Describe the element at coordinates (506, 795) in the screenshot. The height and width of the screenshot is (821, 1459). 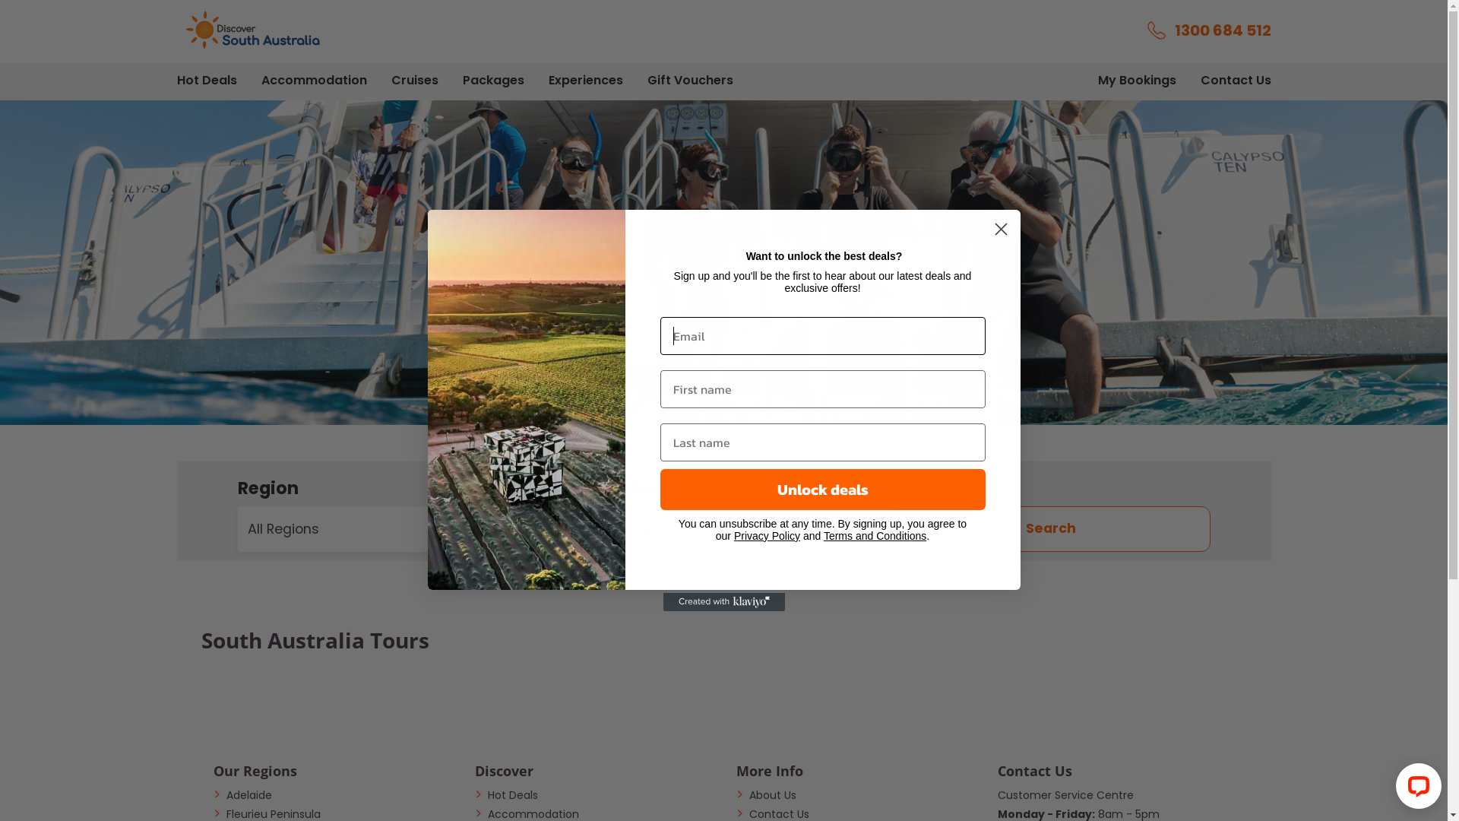
I see `Hot Deals` at that location.